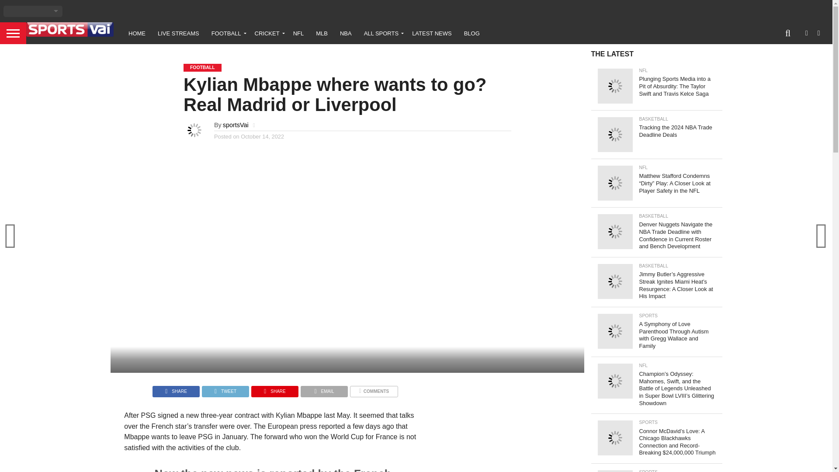 This screenshot has width=839, height=472. What do you see at coordinates (236, 125) in the screenshot?
I see `Posts by sportsVai` at bounding box center [236, 125].